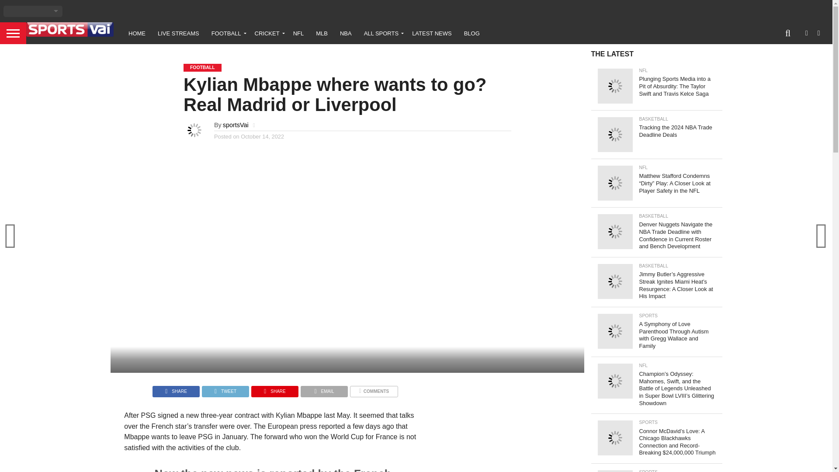 This screenshot has width=839, height=472. What do you see at coordinates (236, 125) in the screenshot?
I see `Posts by sportsVai` at bounding box center [236, 125].